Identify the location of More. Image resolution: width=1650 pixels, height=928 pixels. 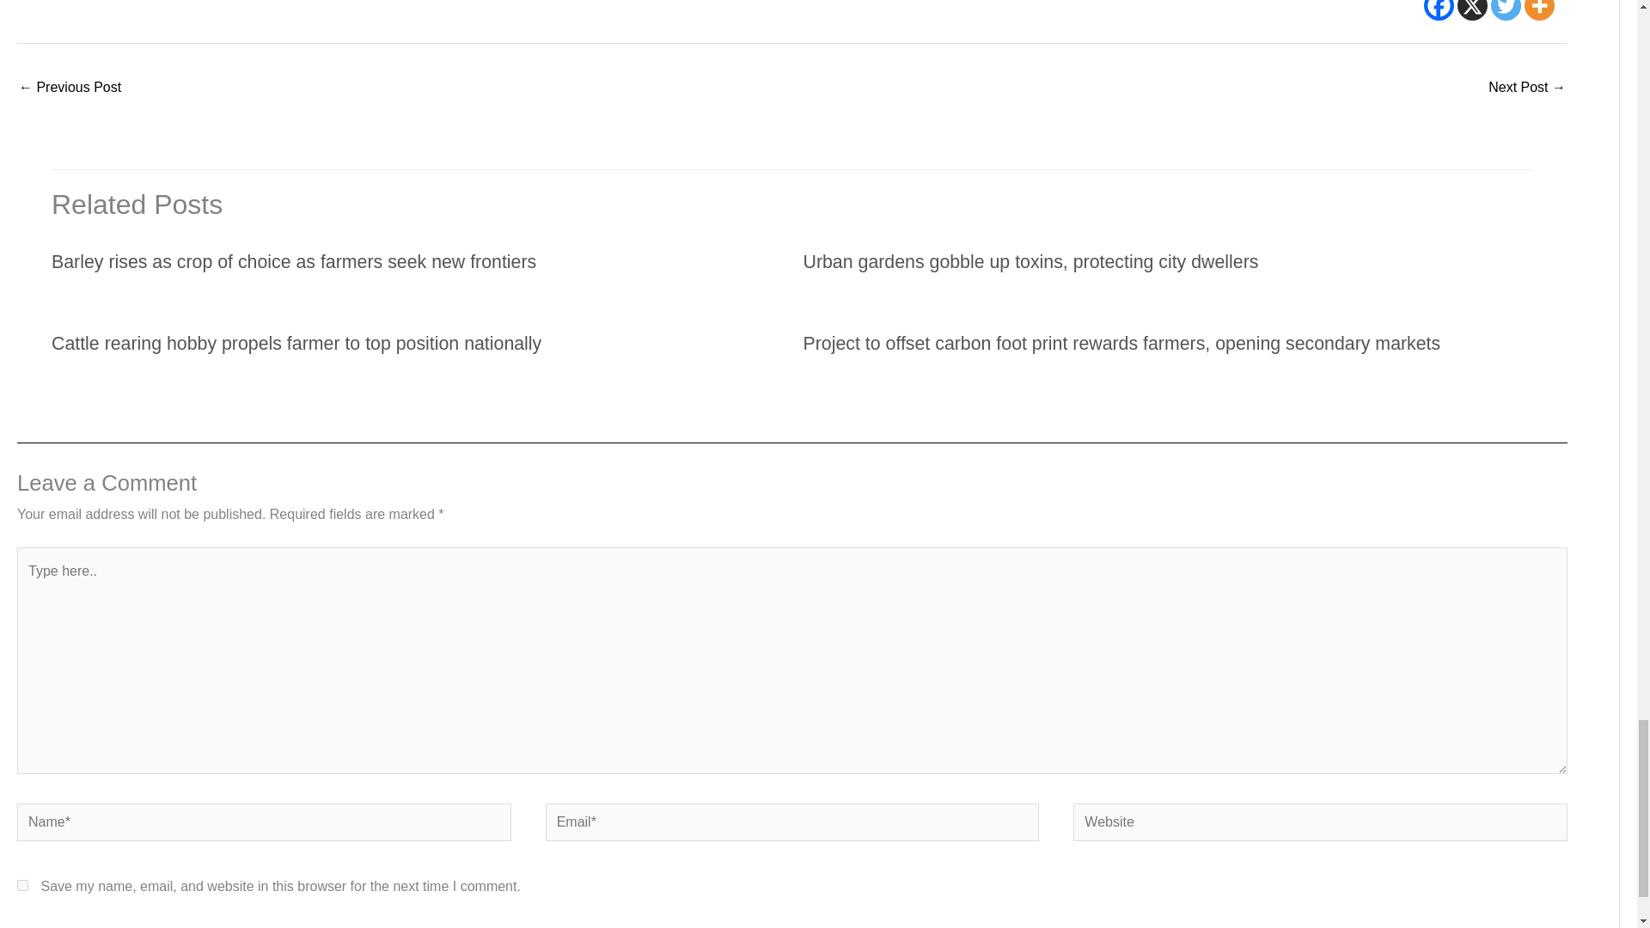
(1539, 10).